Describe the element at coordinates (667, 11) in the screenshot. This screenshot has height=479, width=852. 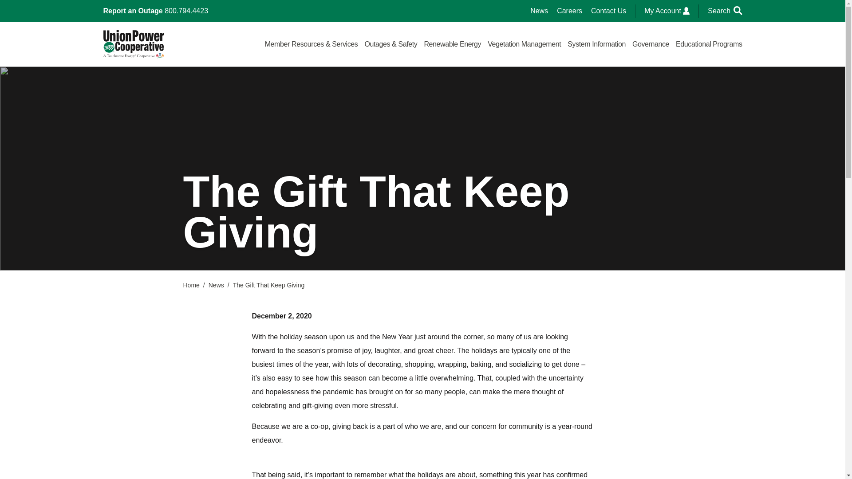
I see `My Account` at that location.